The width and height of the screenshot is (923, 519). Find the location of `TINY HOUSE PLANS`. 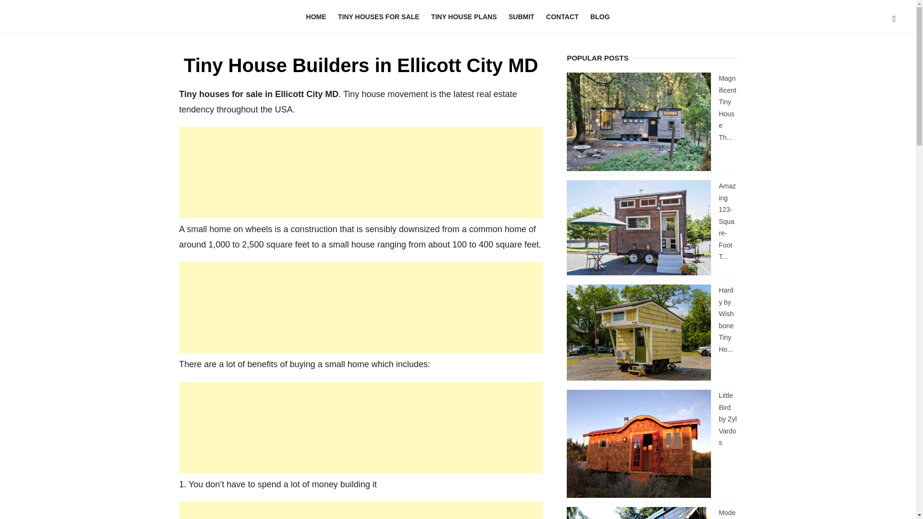

TINY HOUSE PLANS is located at coordinates (464, 17).